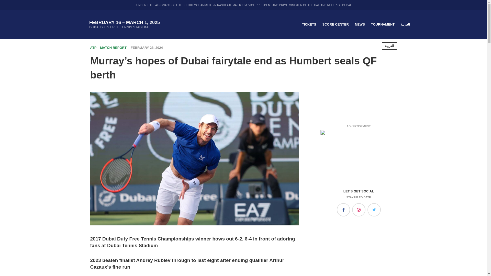  Describe the element at coordinates (383, 24) in the screenshot. I see `TOURNAMENT` at that location.